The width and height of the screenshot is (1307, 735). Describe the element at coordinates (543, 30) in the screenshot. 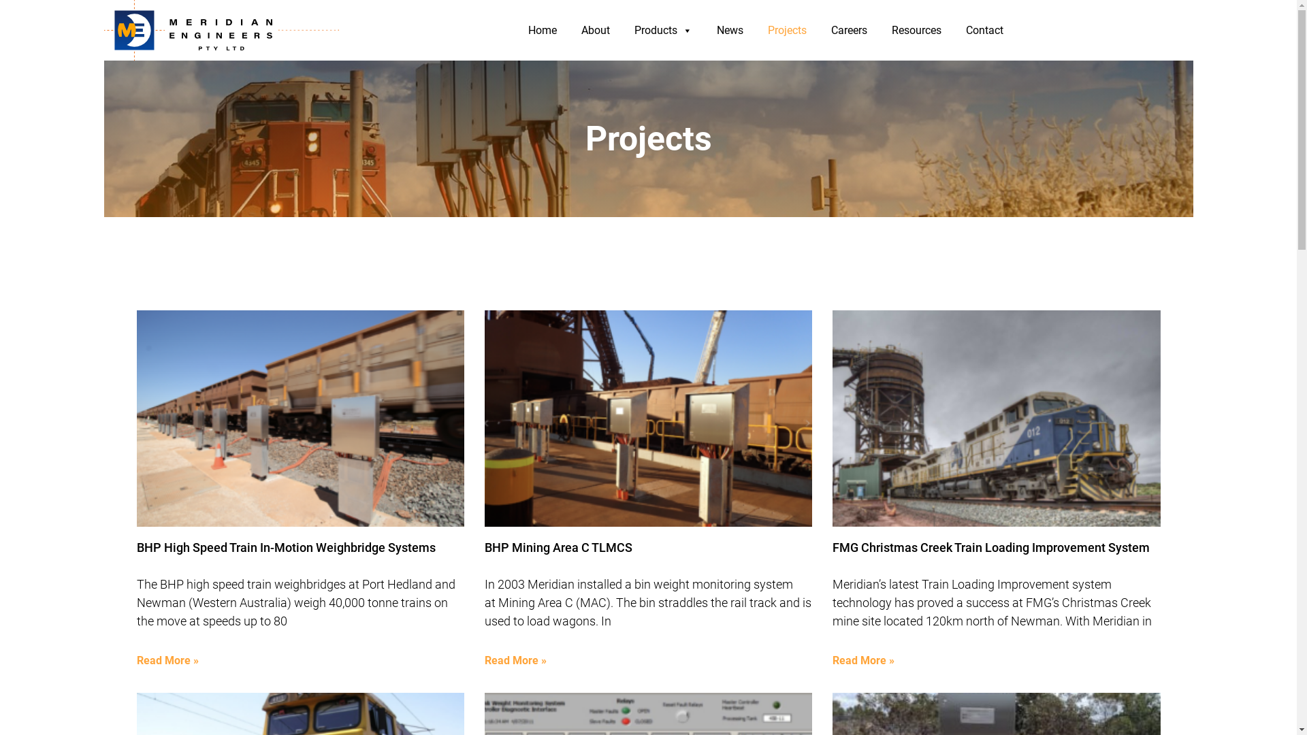

I see `Home` at that location.